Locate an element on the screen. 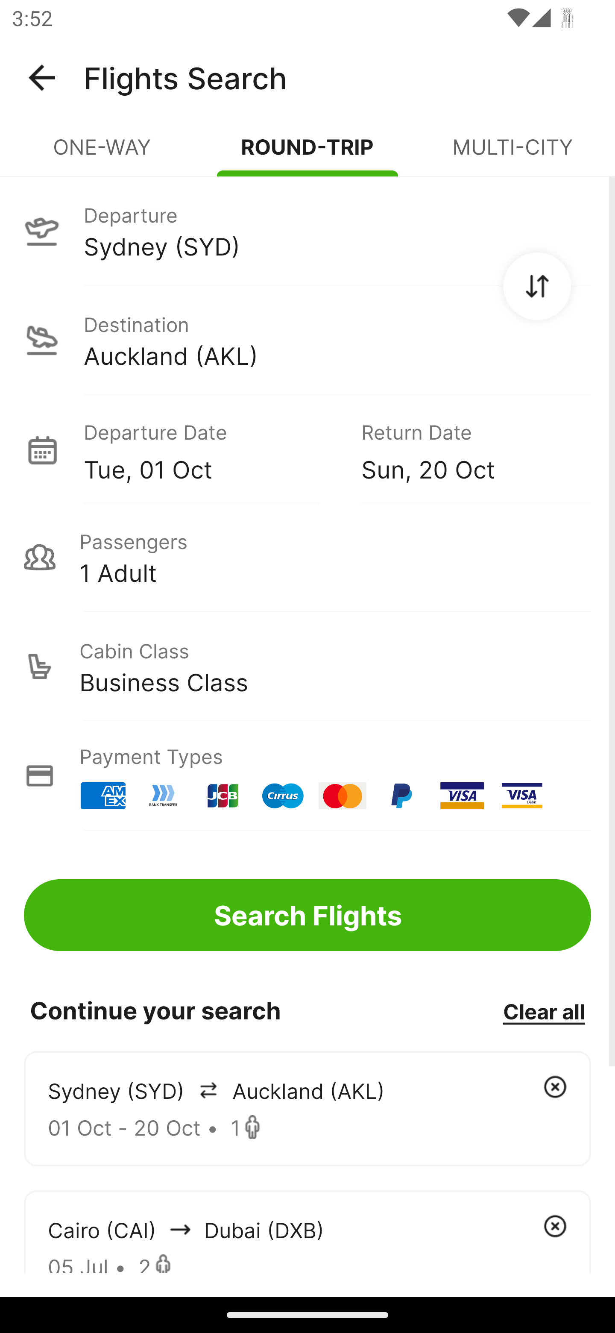 The image size is (615, 1333). Search Flights is located at coordinates (307, 915).